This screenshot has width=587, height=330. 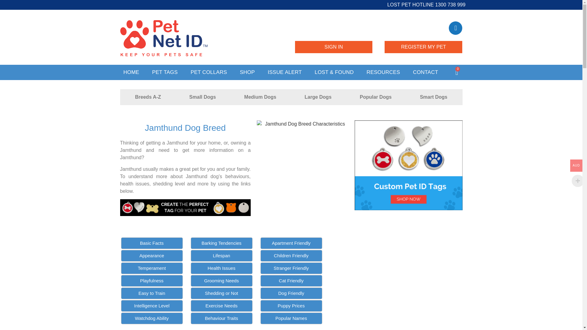 I want to click on REGISTER MY PET, so click(x=423, y=47).